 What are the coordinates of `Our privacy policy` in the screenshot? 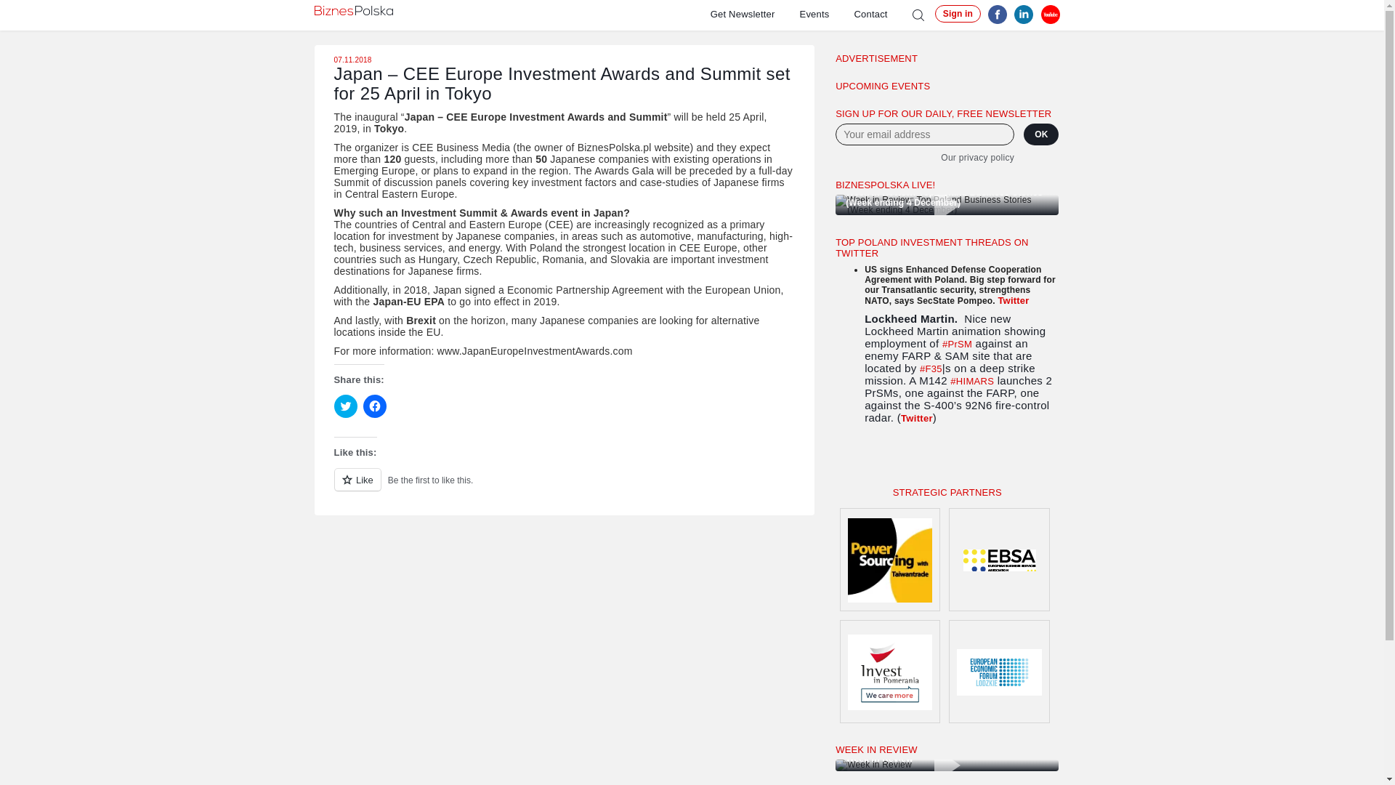 It's located at (924, 157).